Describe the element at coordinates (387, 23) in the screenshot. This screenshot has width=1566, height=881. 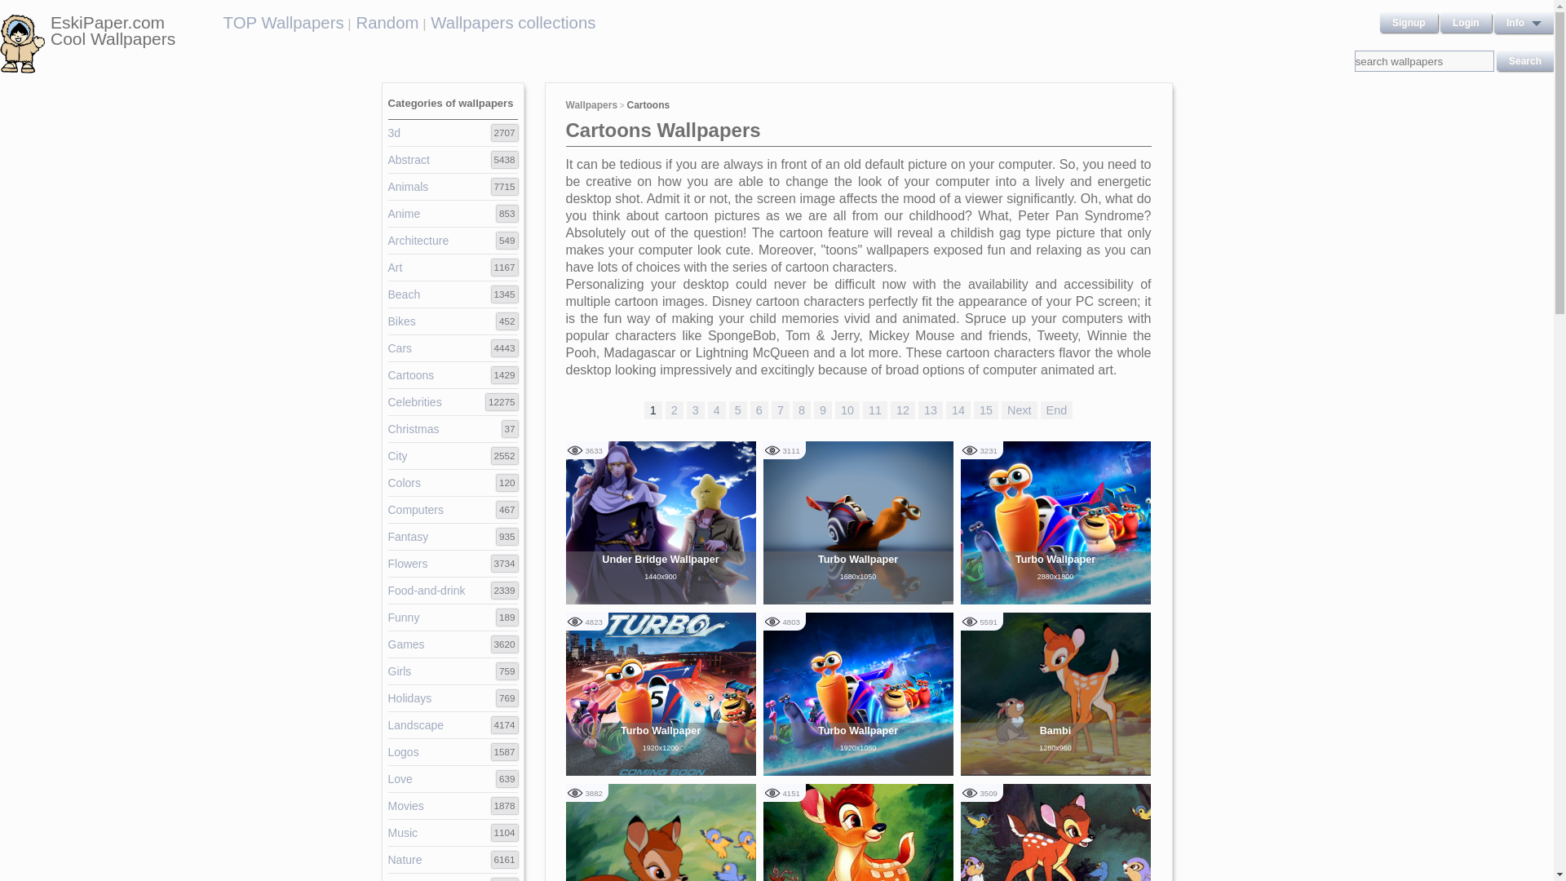
I see `Random` at that location.